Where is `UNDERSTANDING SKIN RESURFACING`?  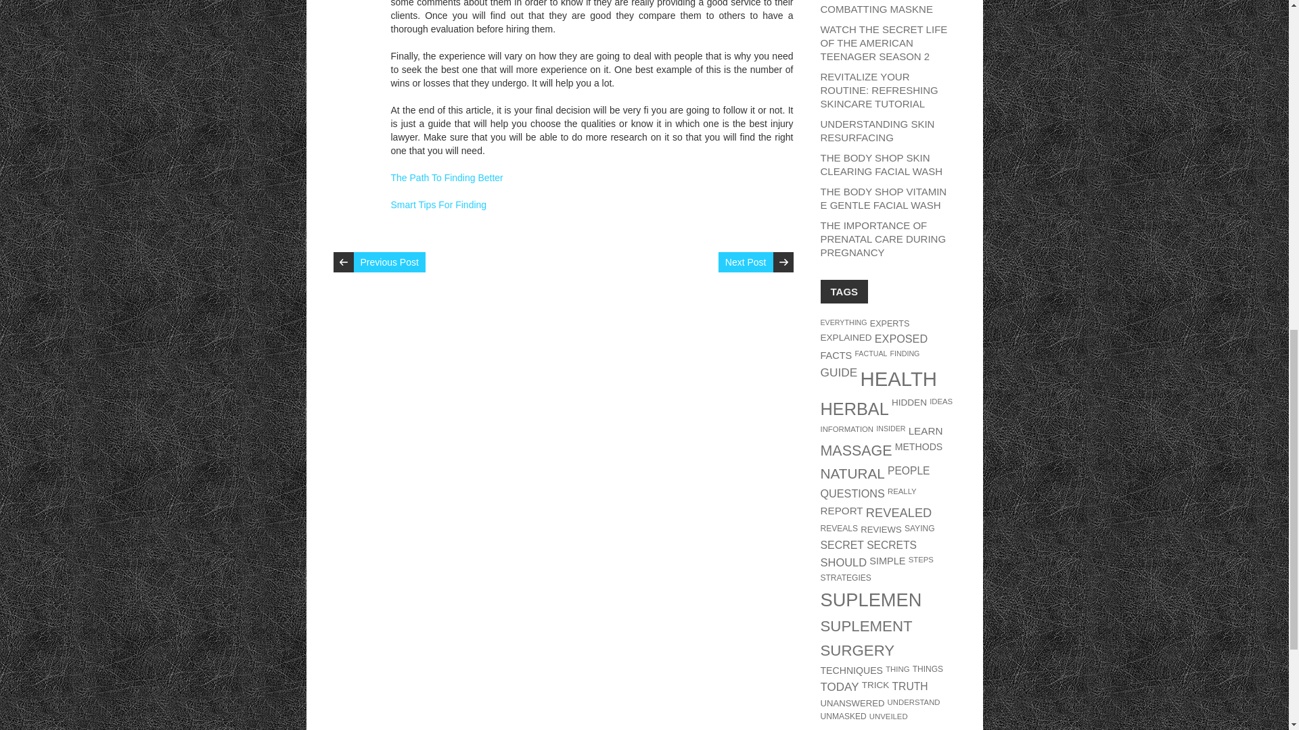 UNDERSTANDING SKIN RESURFACING is located at coordinates (877, 130).